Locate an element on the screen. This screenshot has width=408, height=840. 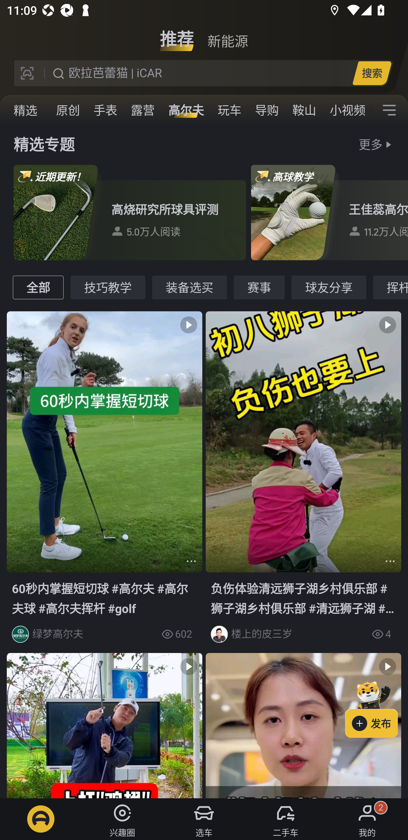
小视频 is located at coordinates (347, 110).